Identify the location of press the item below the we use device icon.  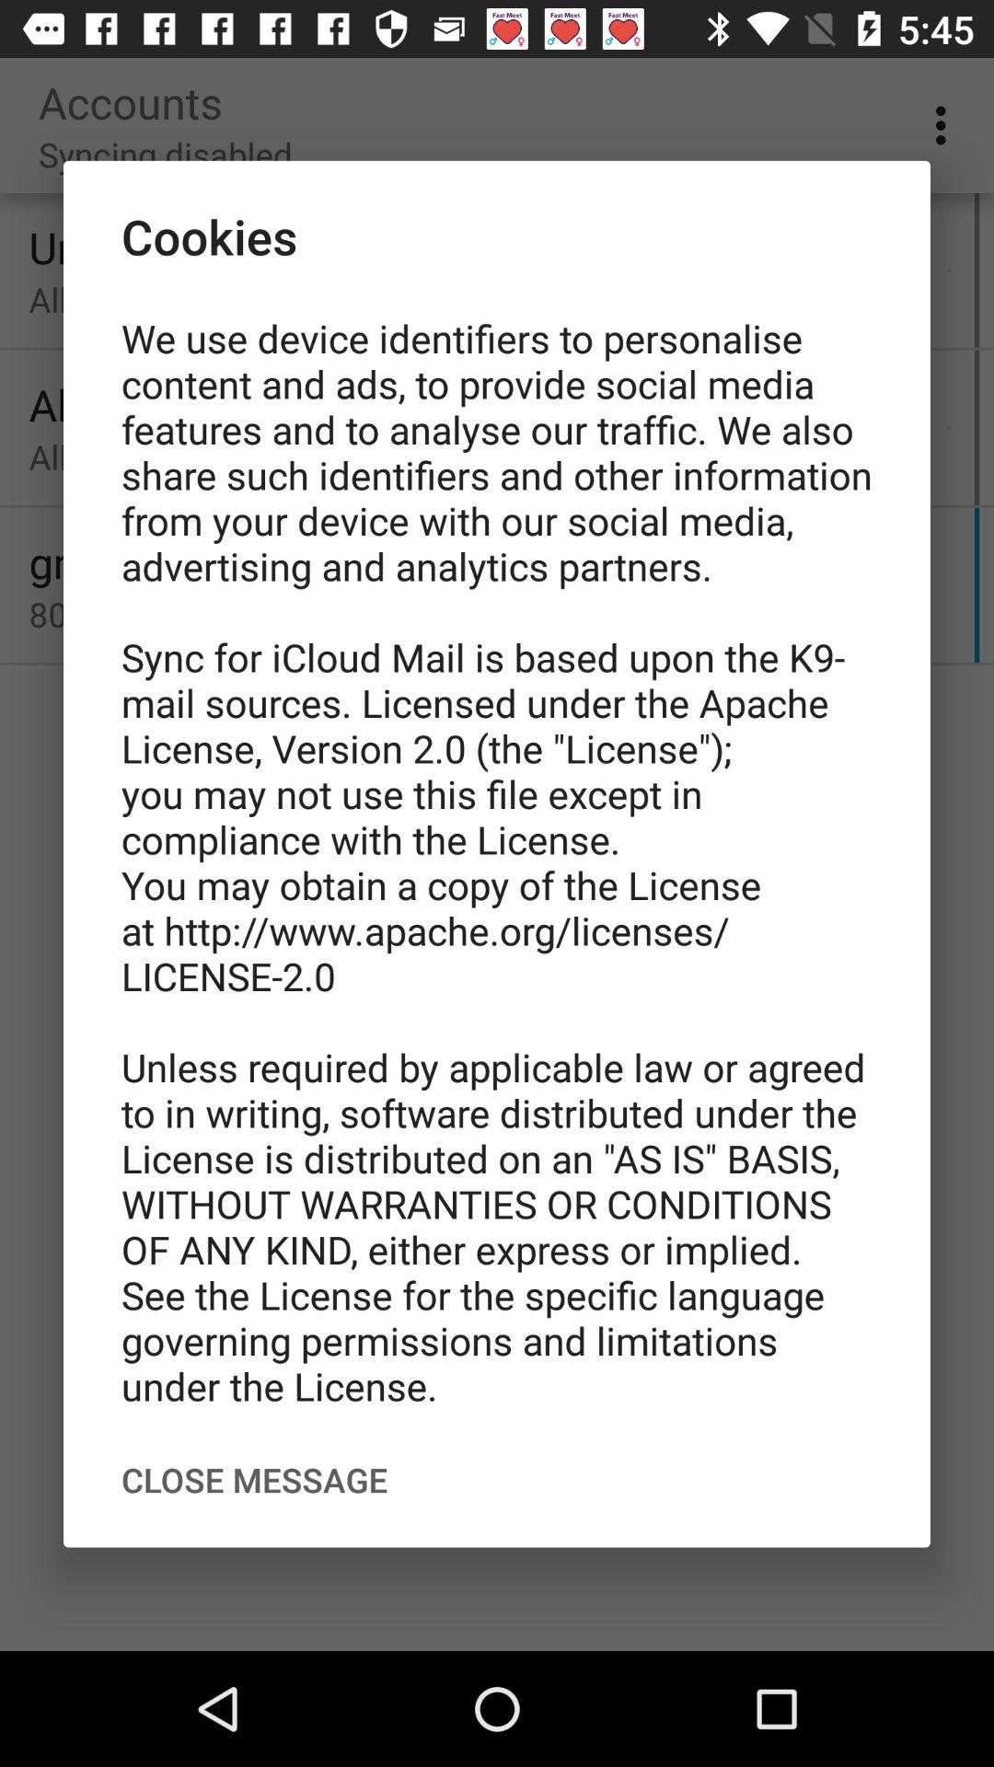
(254, 1480).